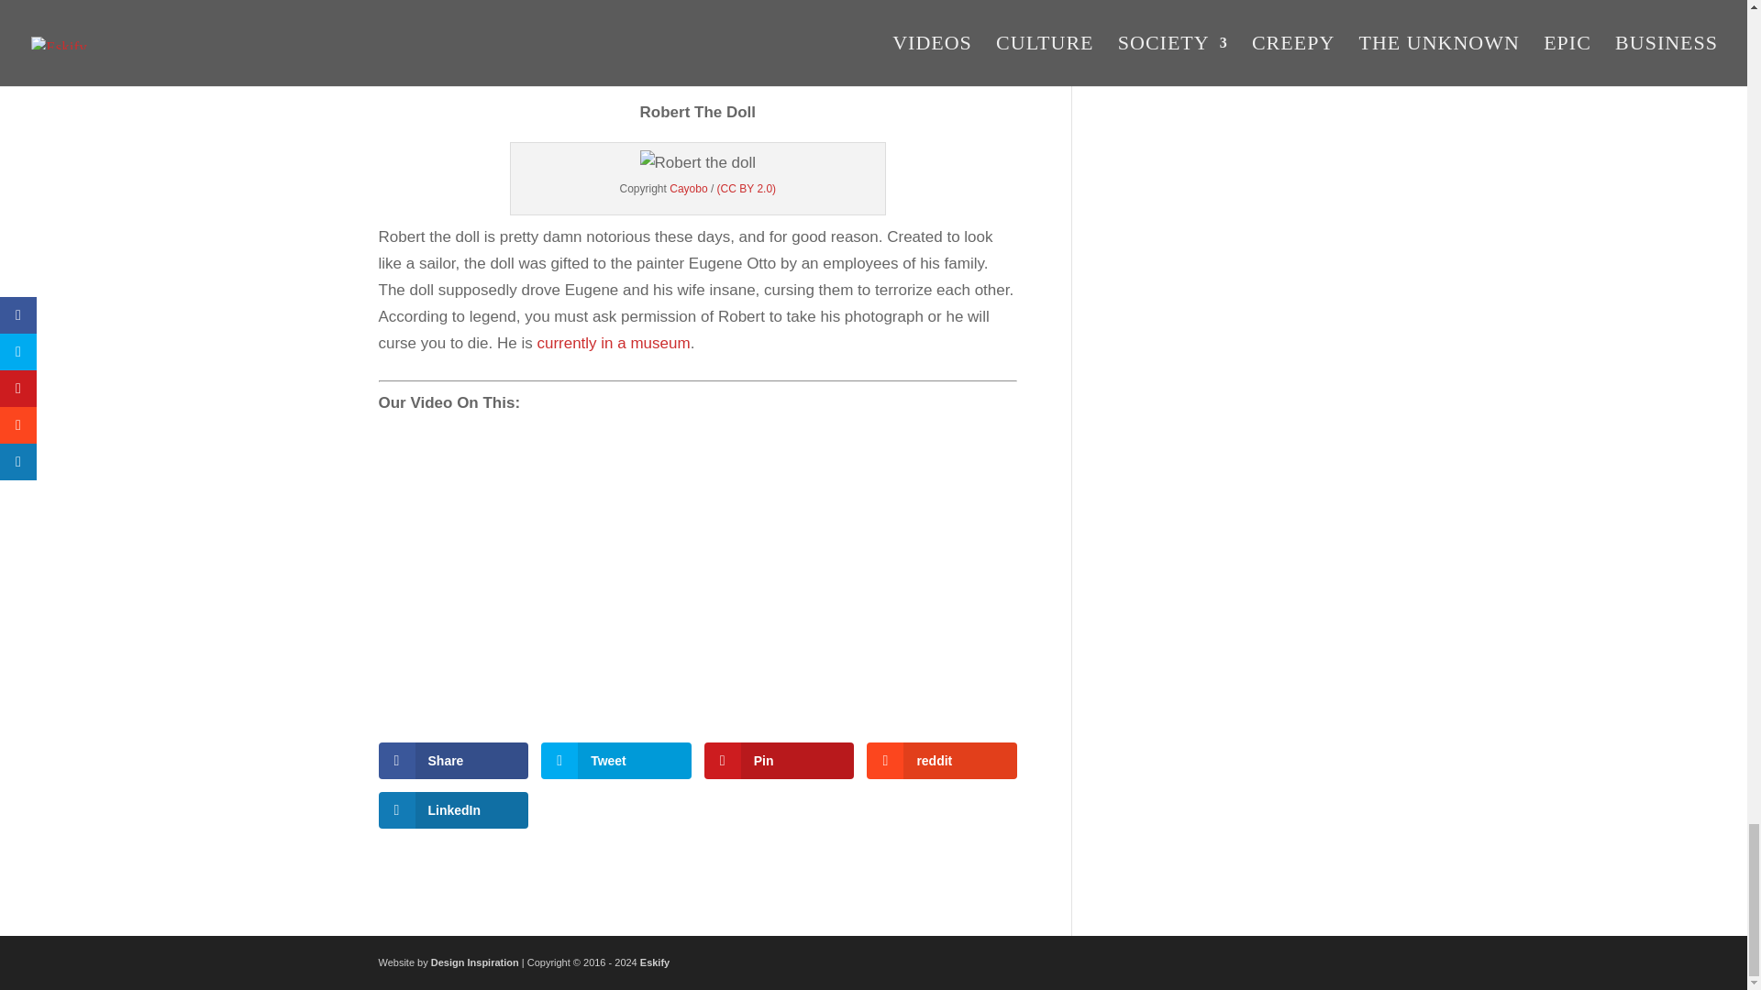  What do you see at coordinates (655, 962) in the screenshot?
I see `Eskify` at bounding box center [655, 962].